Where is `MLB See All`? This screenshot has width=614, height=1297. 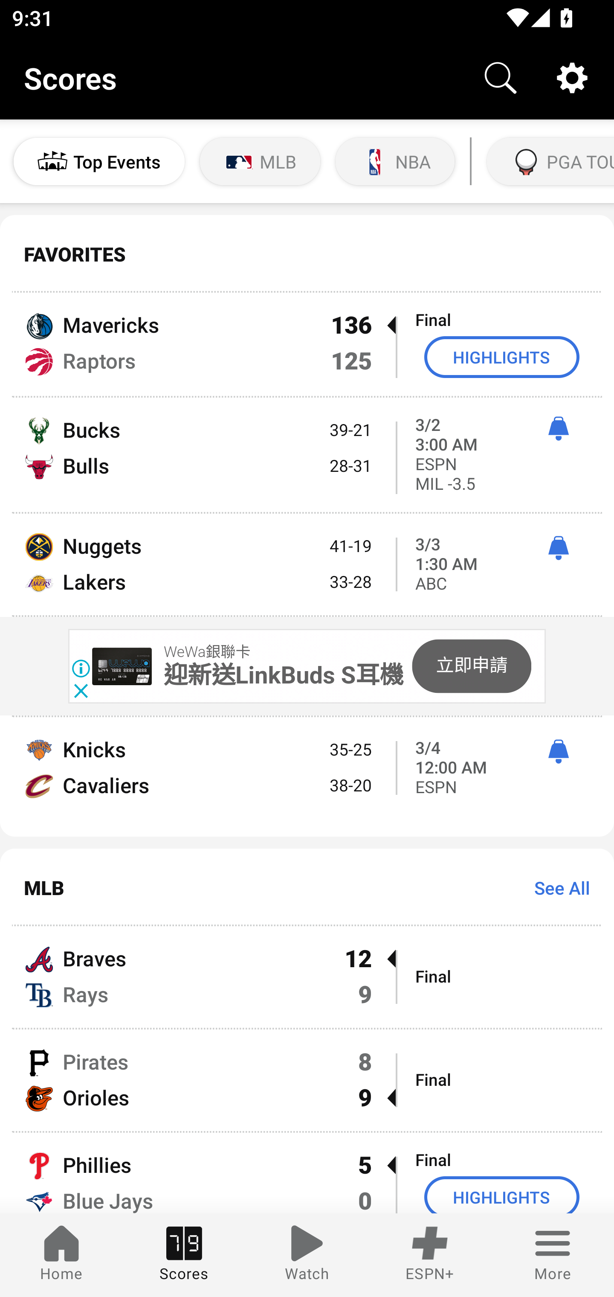 MLB See All is located at coordinates (307, 887).